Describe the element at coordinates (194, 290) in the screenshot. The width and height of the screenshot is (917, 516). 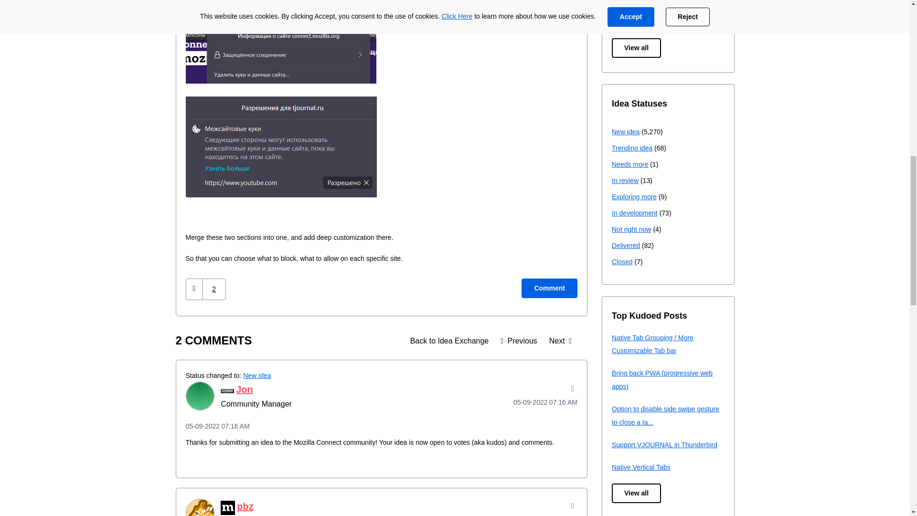
I see `Click here to give kudos to this post.` at that location.